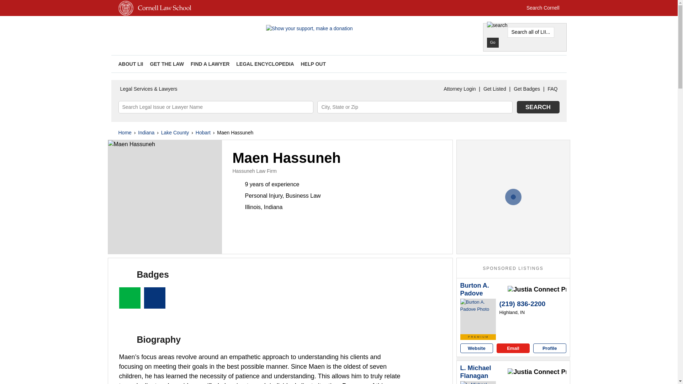 The height and width of the screenshot is (384, 683). What do you see at coordinates (130, 64) in the screenshot?
I see `ABOUT LII` at bounding box center [130, 64].